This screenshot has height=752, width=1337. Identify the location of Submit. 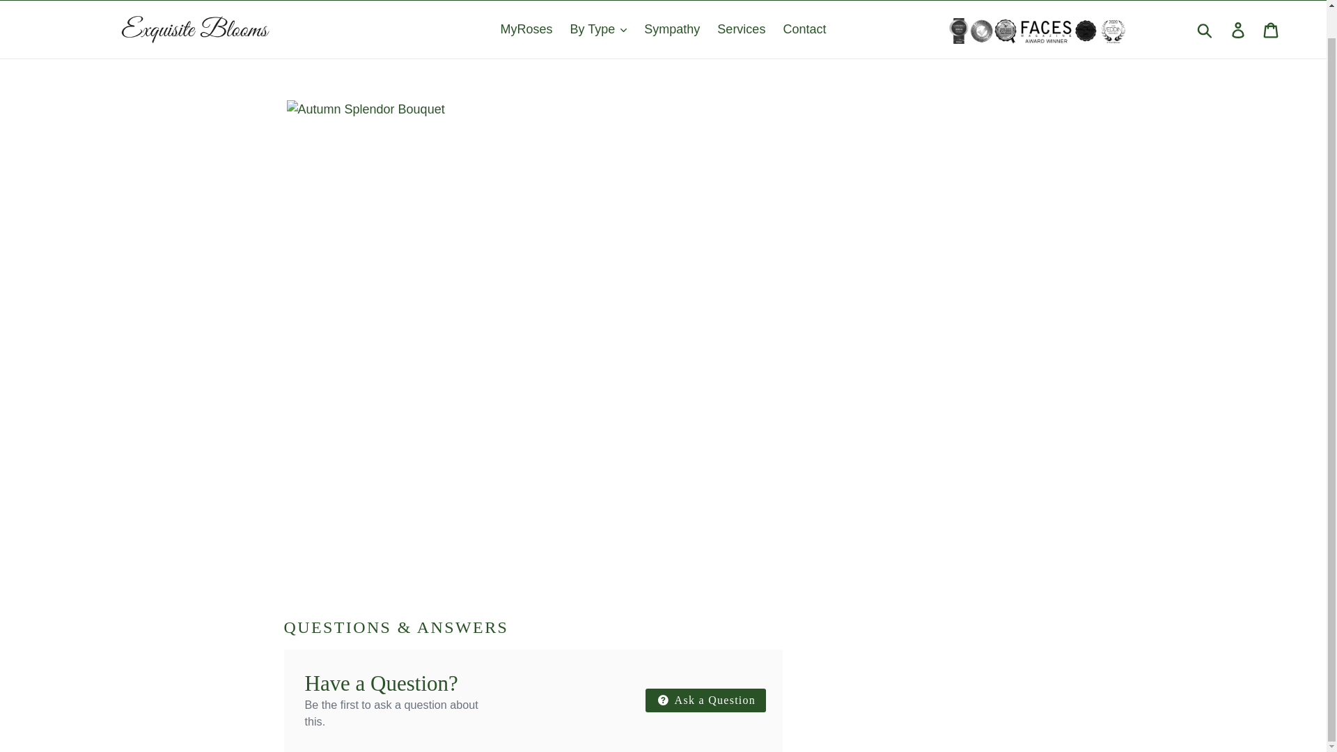
(1205, 29).